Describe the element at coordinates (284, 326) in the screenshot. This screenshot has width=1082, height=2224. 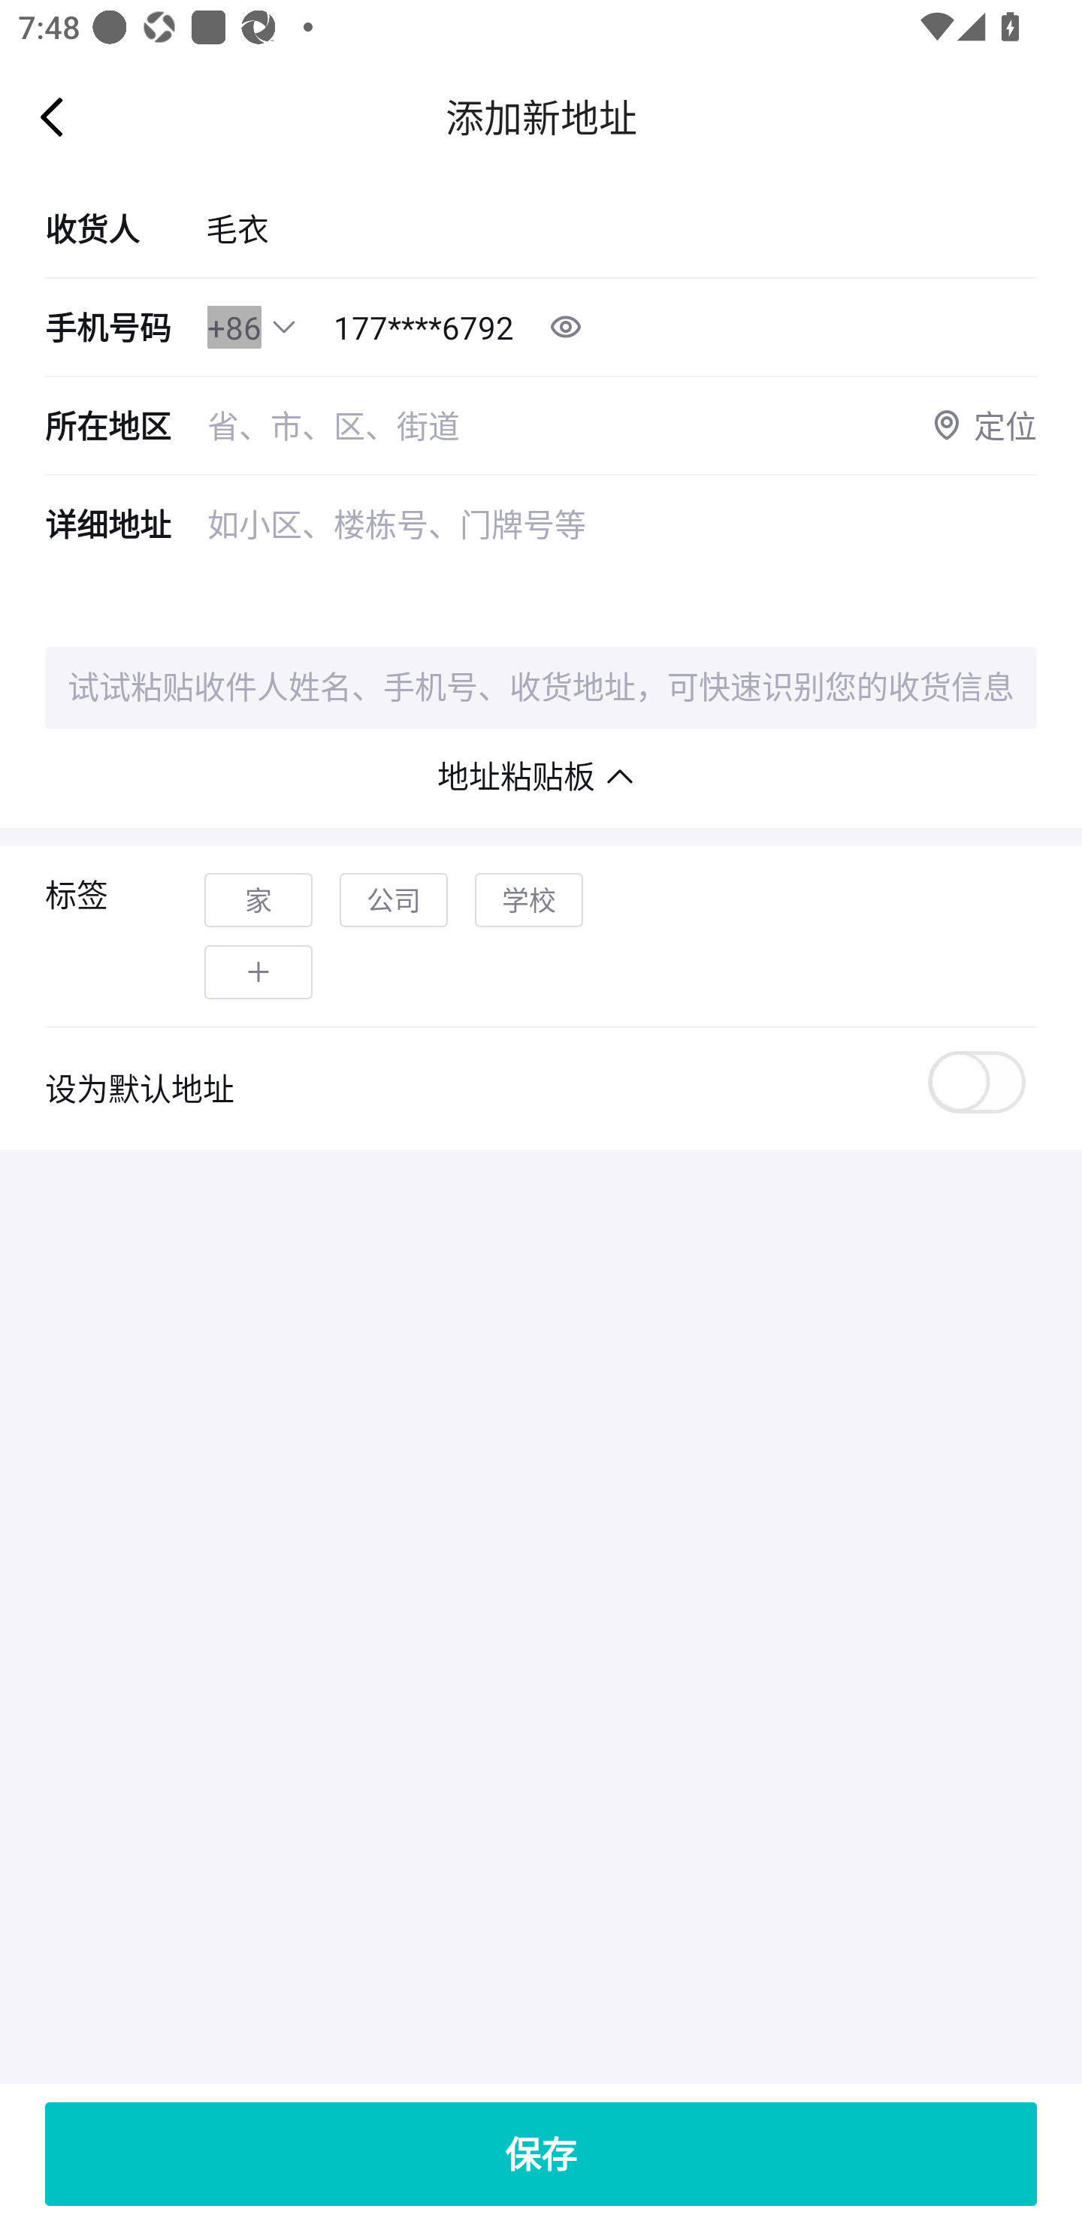
I see `` at that location.